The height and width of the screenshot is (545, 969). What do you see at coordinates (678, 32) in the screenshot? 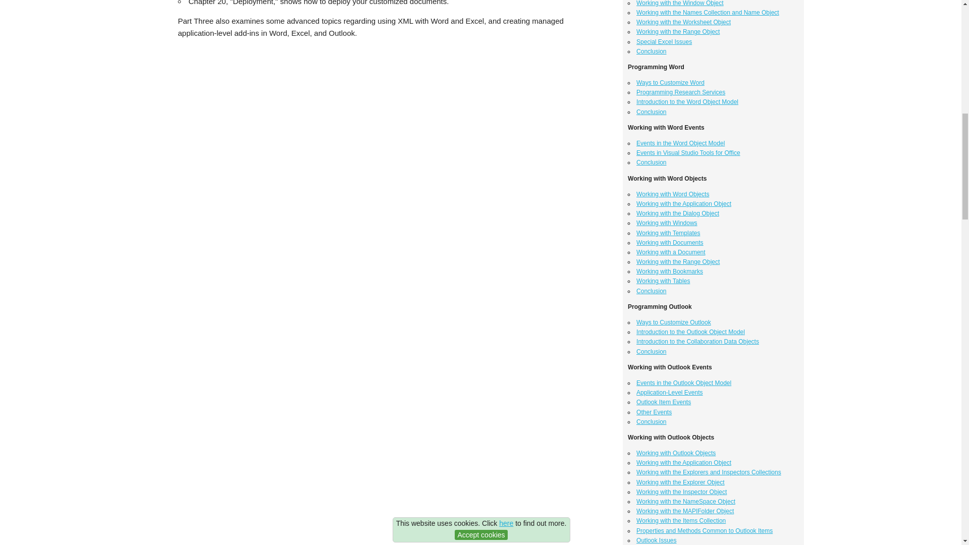
I see `Working with the Range Object` at bounding box center [678, 32].